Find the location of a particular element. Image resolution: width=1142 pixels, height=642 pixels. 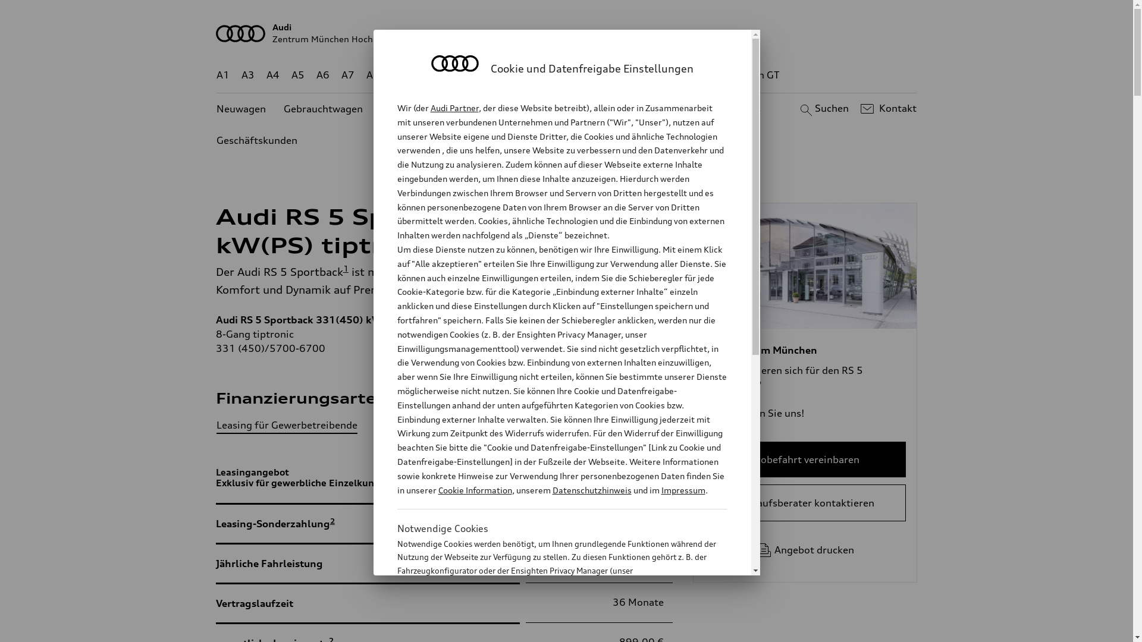

Audi Partner is located at coordinates (454, 108).